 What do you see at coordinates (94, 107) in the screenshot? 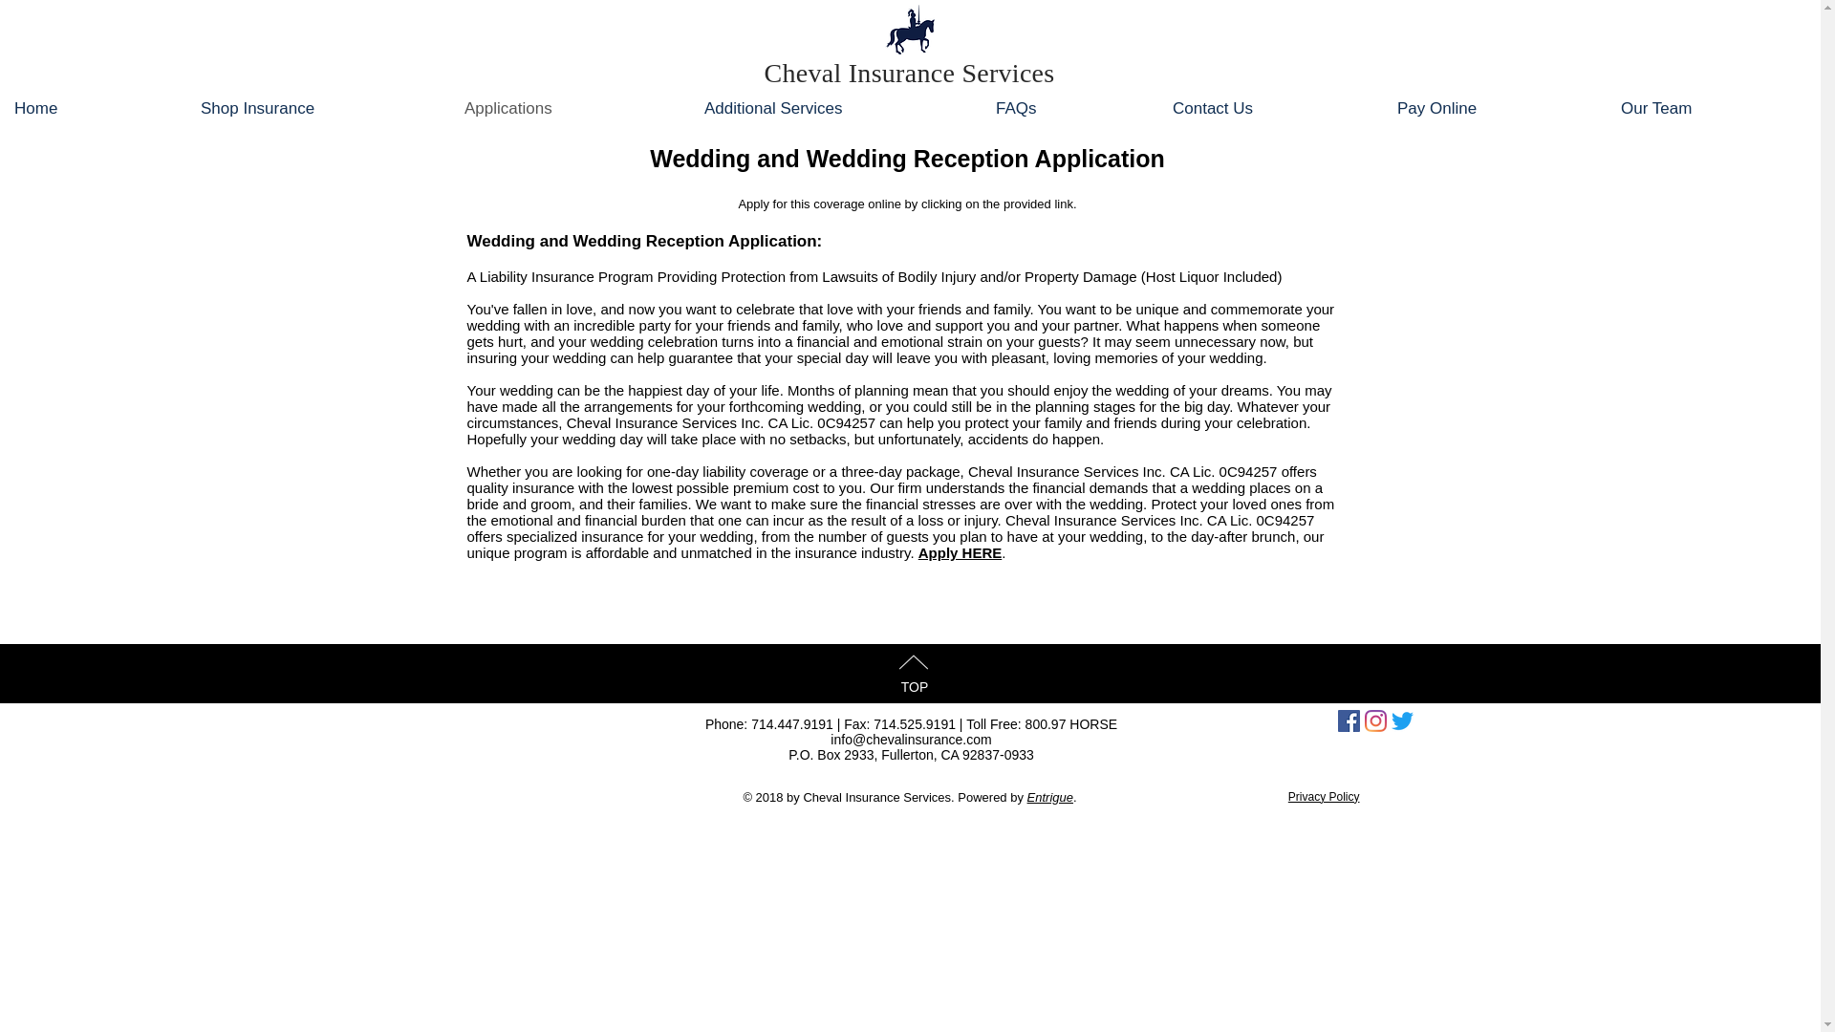
I see `Home` at bounding box center [94, 107].